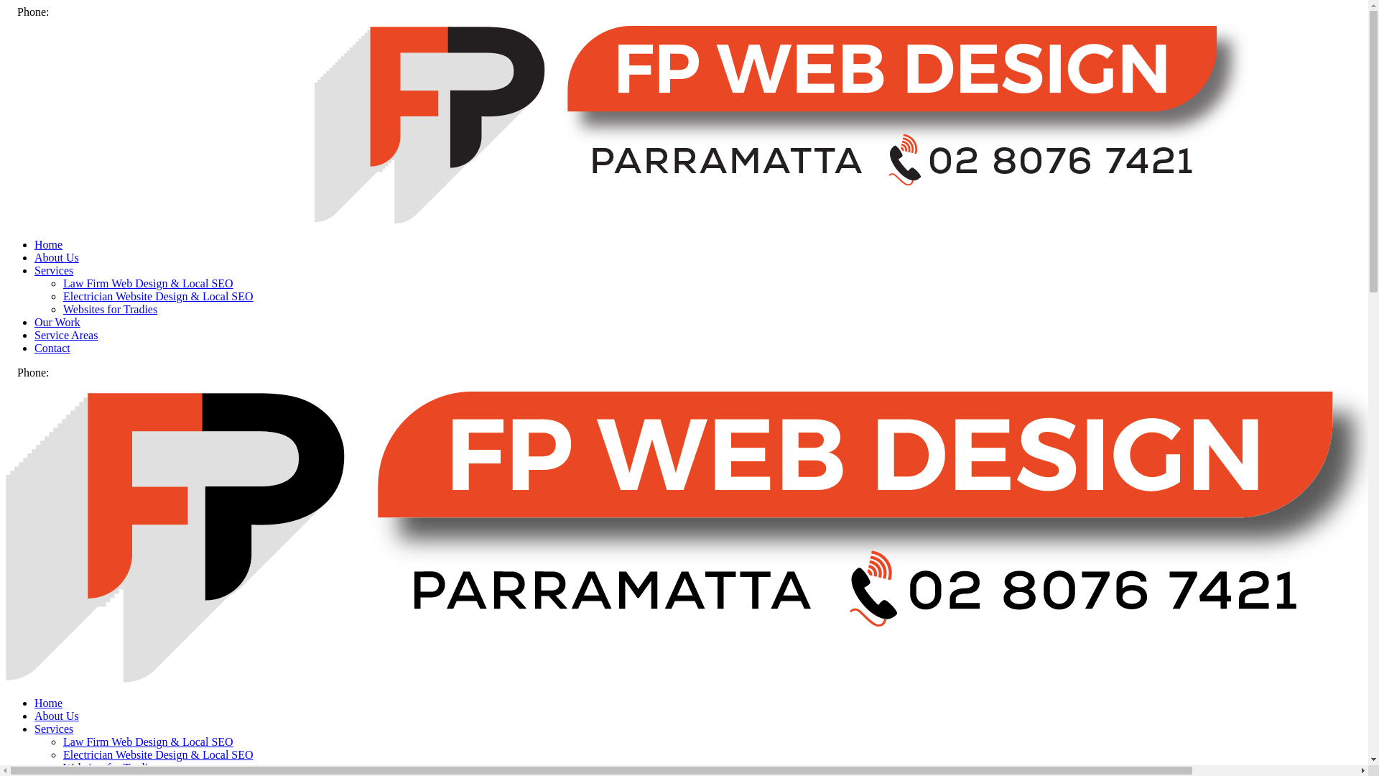 Image resolution: width=1379 pixels, height=776 pixels. I want to click on Electrician Website Design & Local SEO, so click(158, 754).